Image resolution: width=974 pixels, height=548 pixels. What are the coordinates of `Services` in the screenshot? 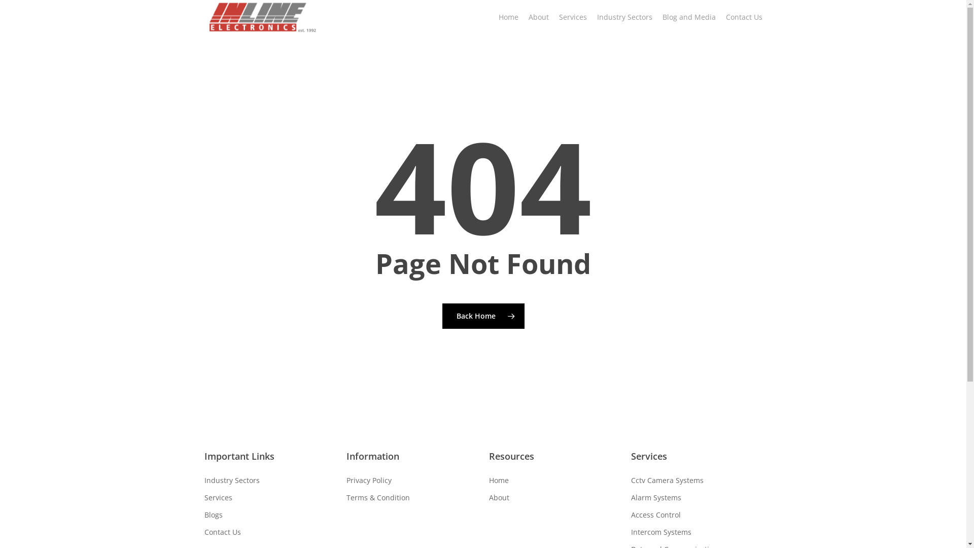 It's located at (573, 17).